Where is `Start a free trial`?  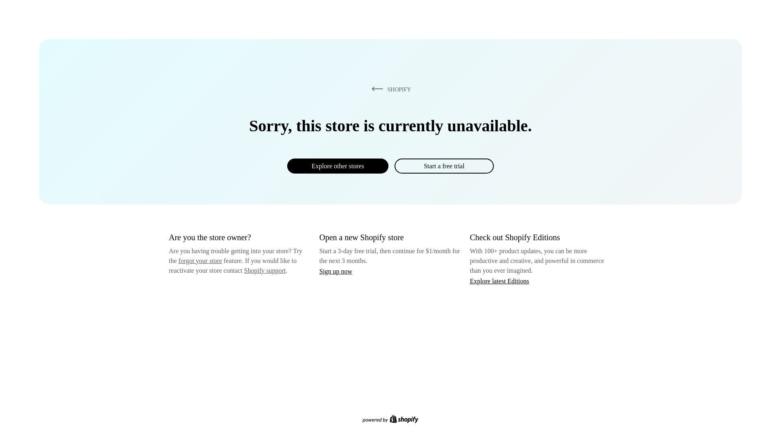
Start a free trial is located at coordinates (444, 166).